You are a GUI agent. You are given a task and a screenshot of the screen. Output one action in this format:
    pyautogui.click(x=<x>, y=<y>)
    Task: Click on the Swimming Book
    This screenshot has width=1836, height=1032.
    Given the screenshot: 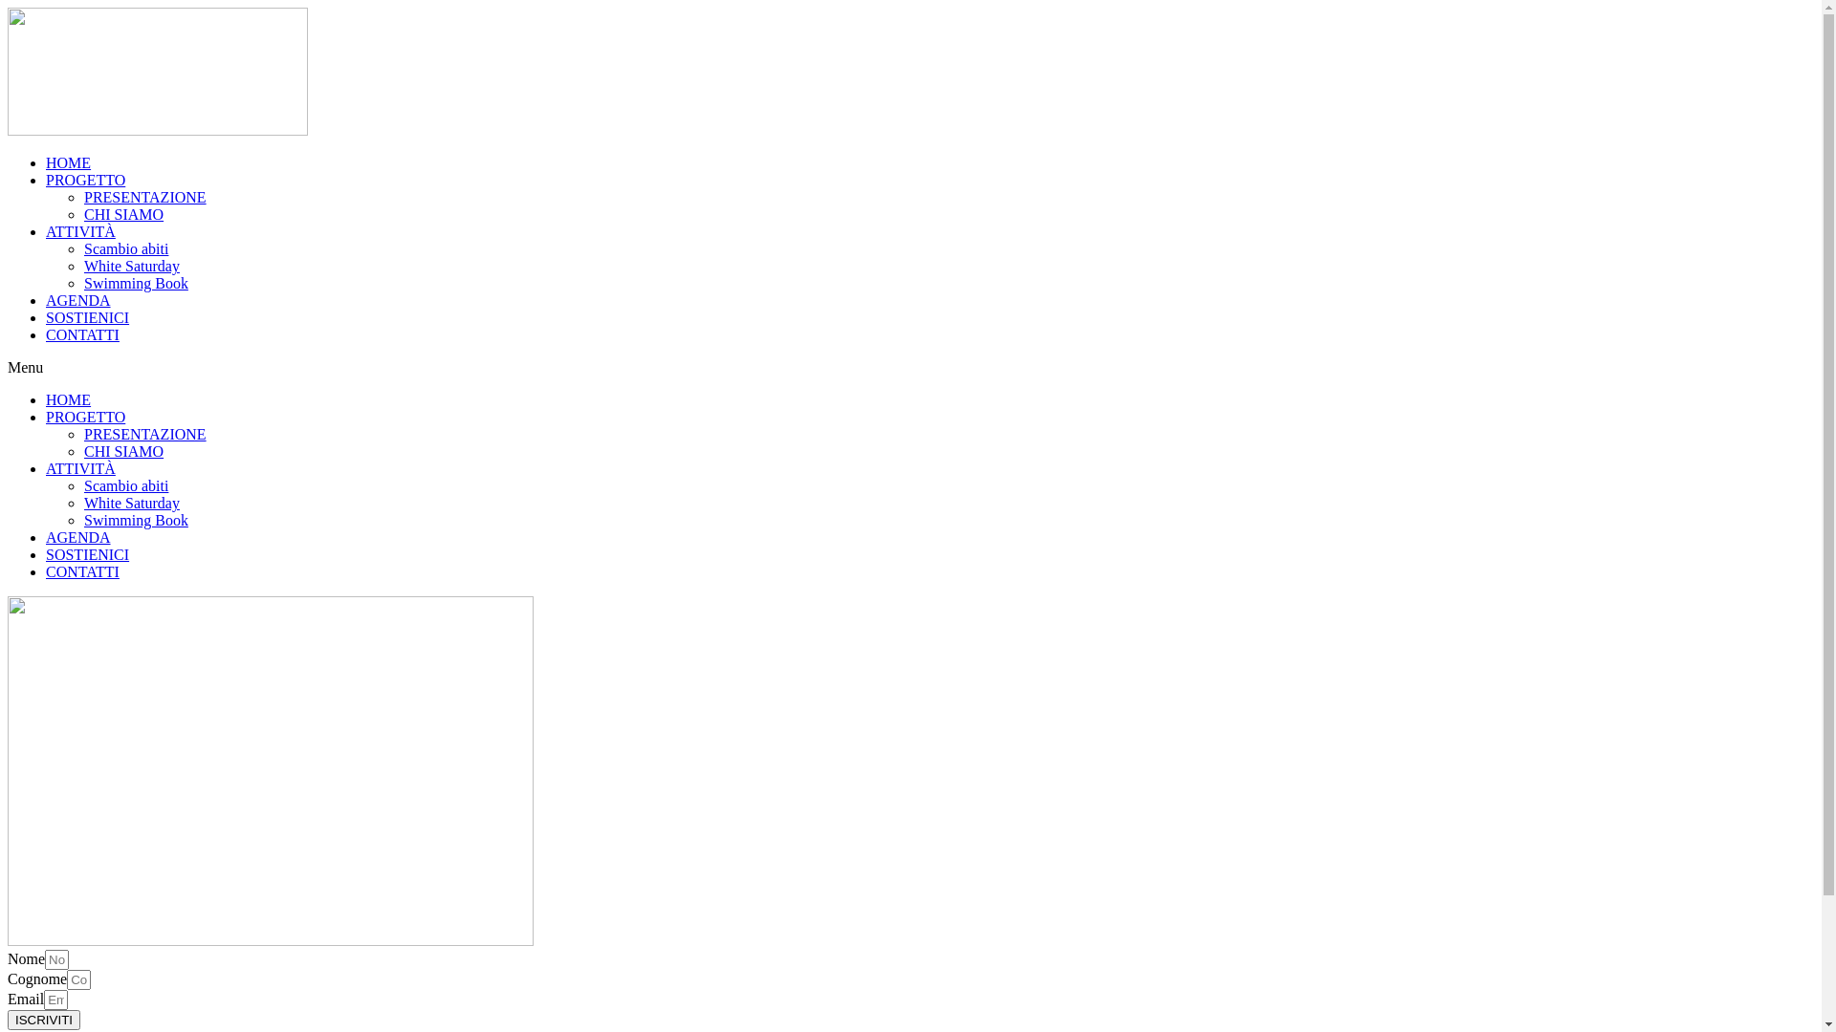 What is the action you would take?
    pyautogui.click(x=136, y=520)
    